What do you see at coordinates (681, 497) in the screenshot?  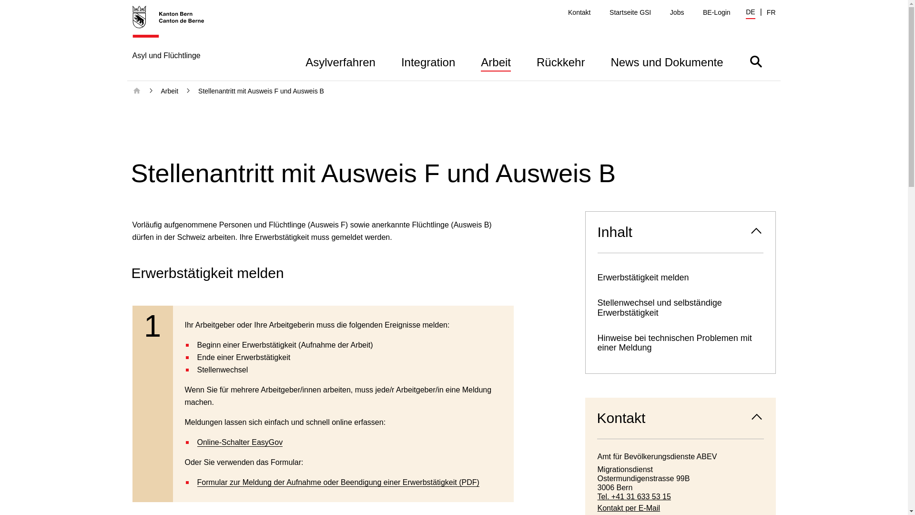 I see `Tel. +41 31 633 53 15` at bounding box center [681, 497].